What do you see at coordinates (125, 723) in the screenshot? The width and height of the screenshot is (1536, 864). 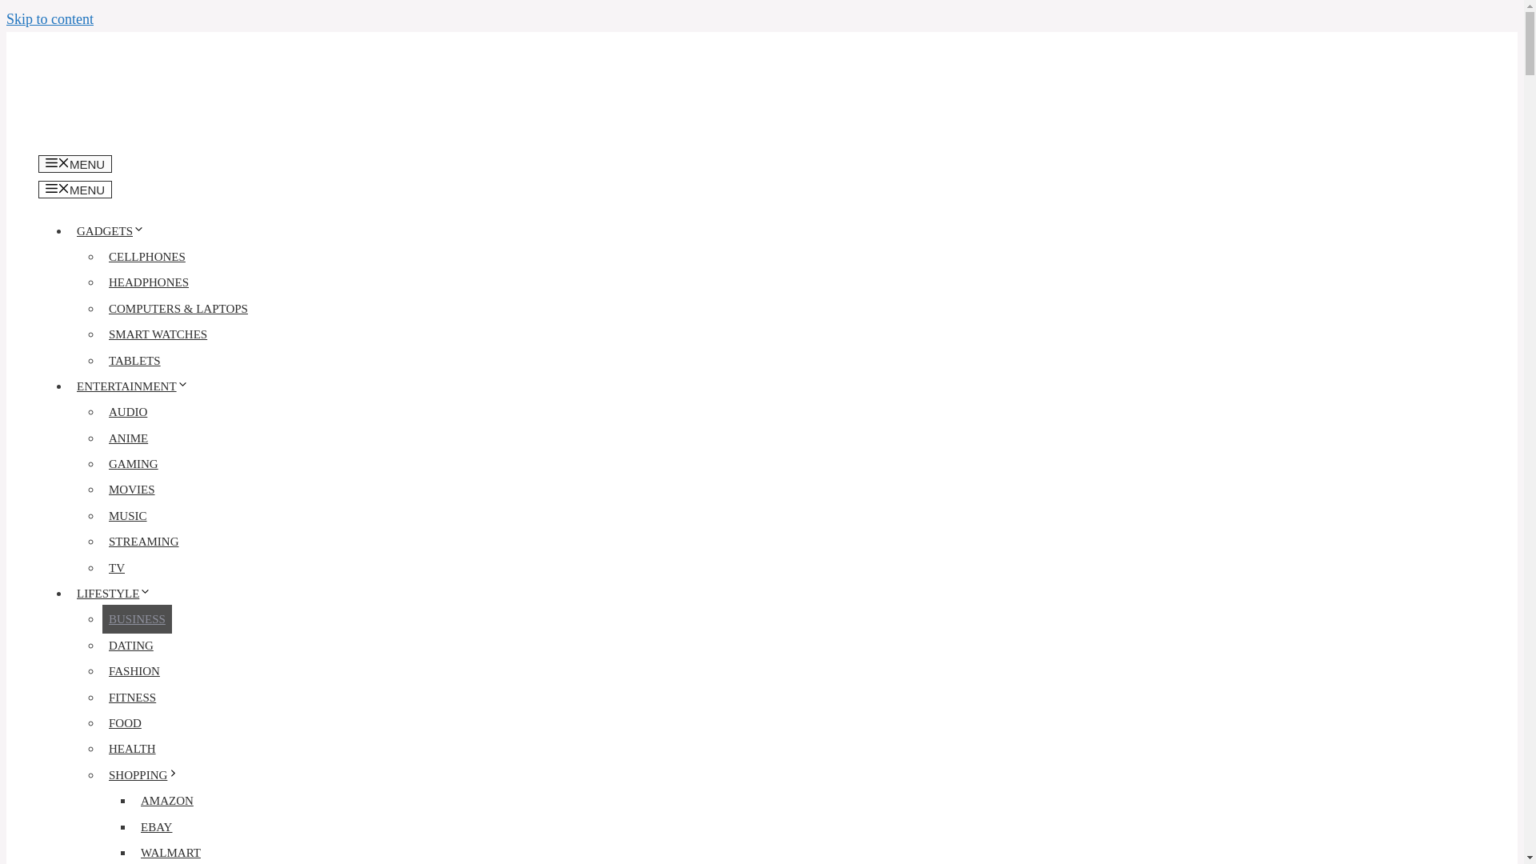 I see `FOOD` at bounding box center [125, 723].